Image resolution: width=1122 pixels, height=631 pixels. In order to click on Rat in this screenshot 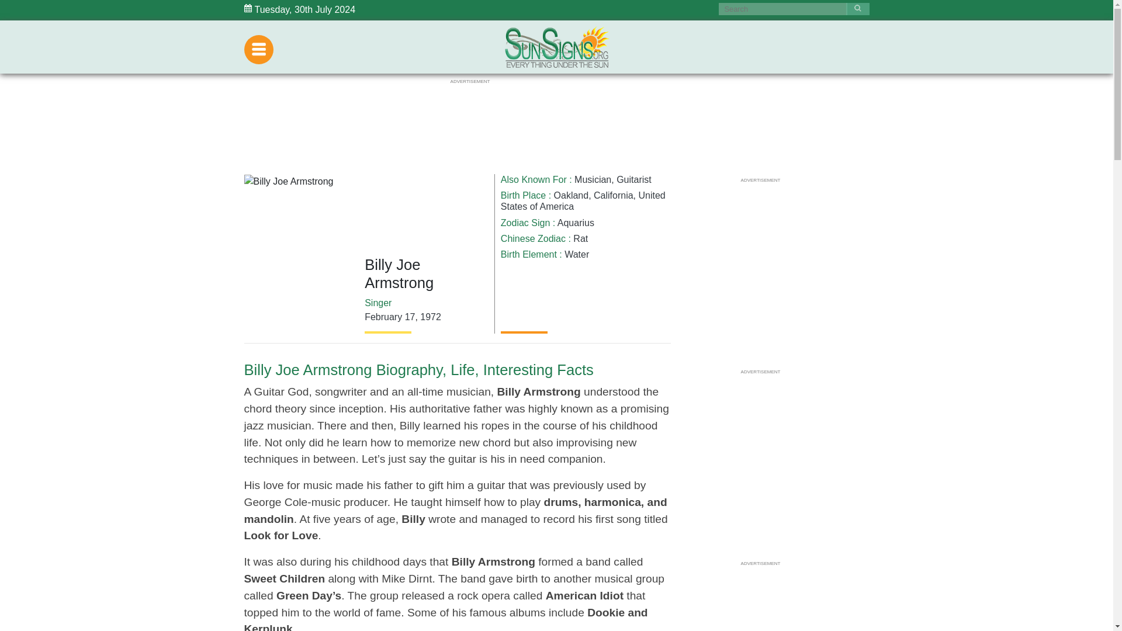, I will do `click(581, 238)`.